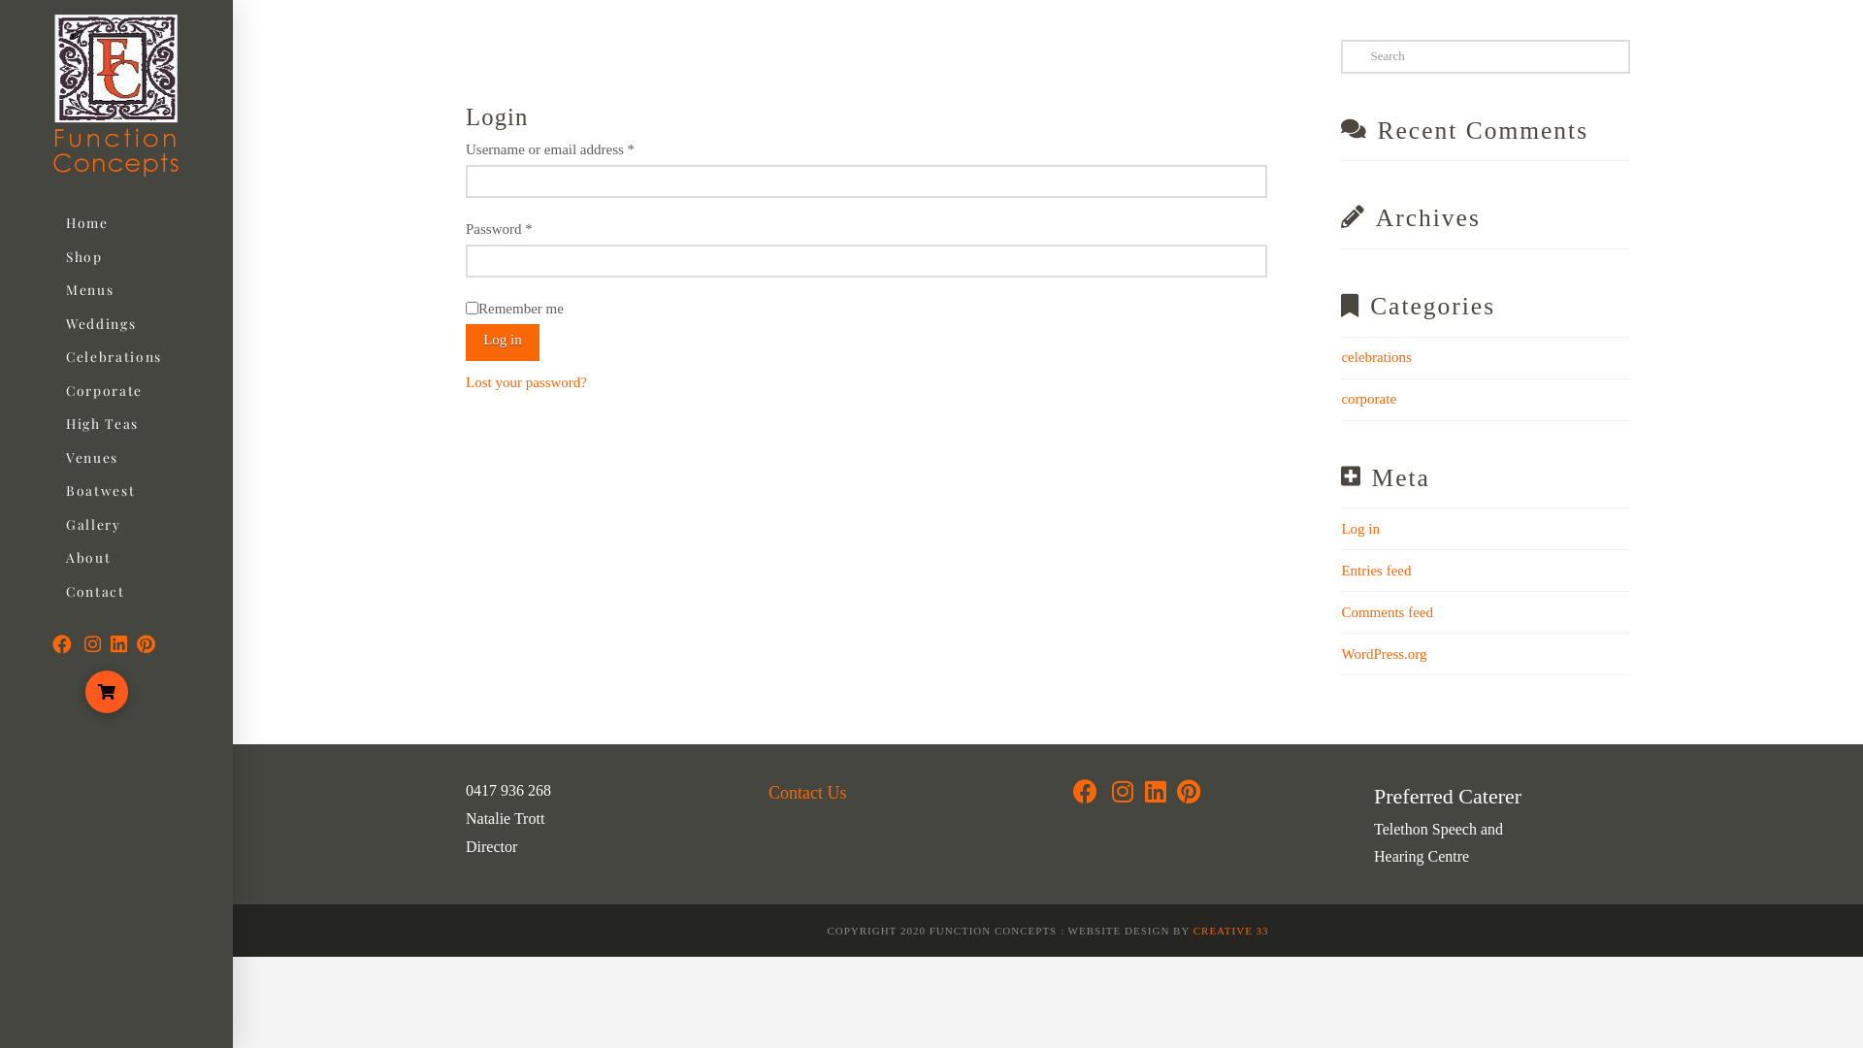 The height and width of the screenshot is (1048, 1863). I want to click on Menus, so click(89, 290).